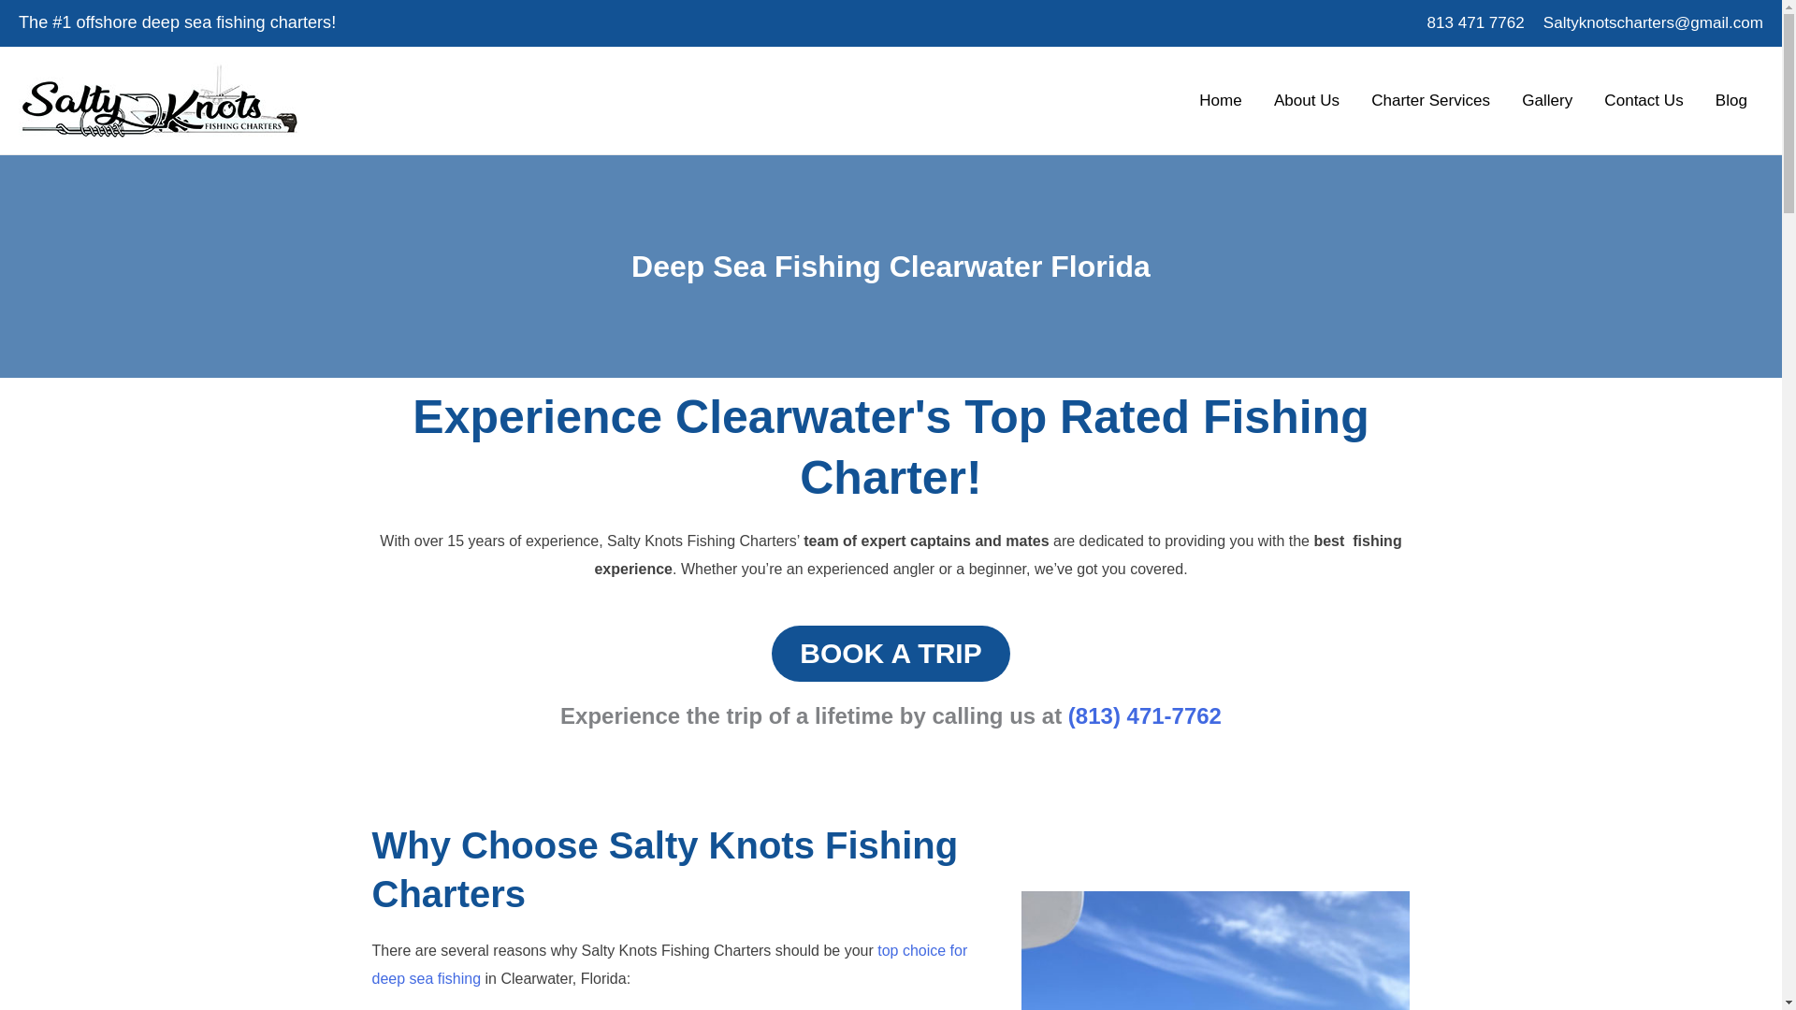  What do you see at coordinates (670, 964) in the screenshot?
I see `top choice for deep sea fishing` at bounding box center [670, 964].